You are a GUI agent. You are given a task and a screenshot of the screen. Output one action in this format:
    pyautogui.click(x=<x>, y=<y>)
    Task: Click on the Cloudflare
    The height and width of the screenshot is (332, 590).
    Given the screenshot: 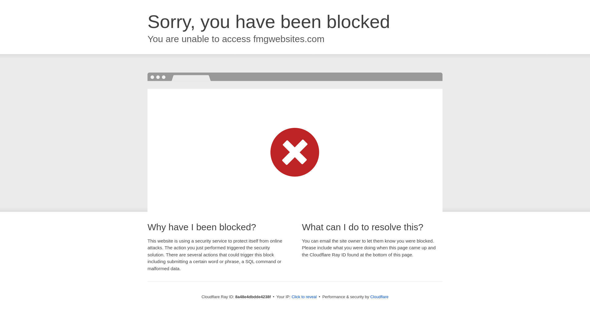 What is the action you would take?
    pyautogui.click(x=379, y=297)
    